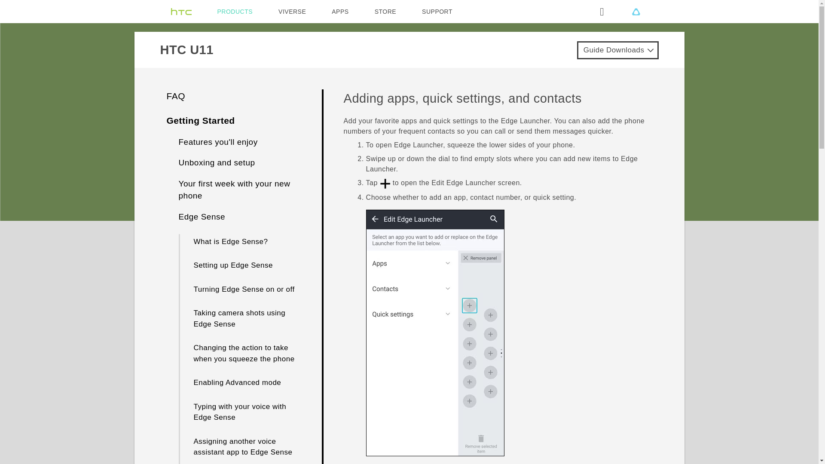  I want to click on FAQ, so click(176, 96).